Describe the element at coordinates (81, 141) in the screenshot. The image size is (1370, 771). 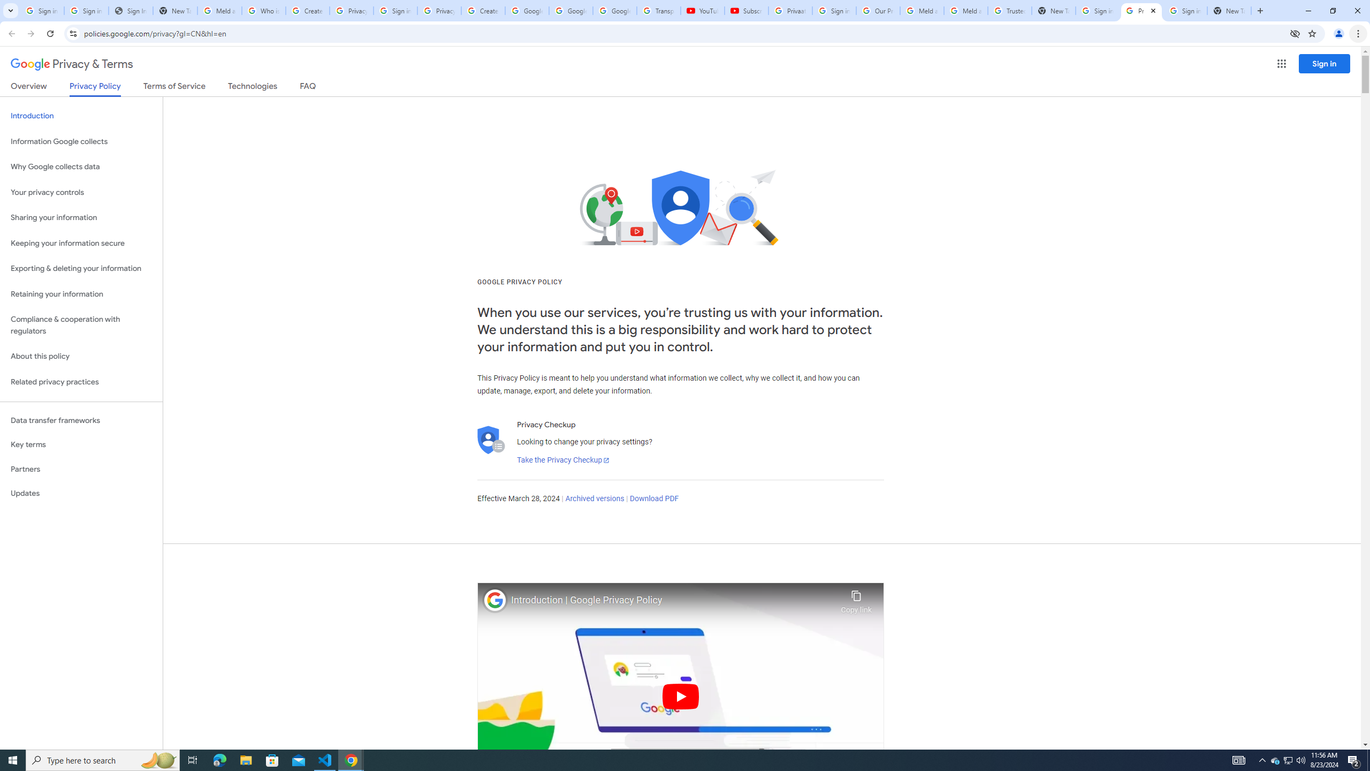
I see `Information Google collects` at that location.